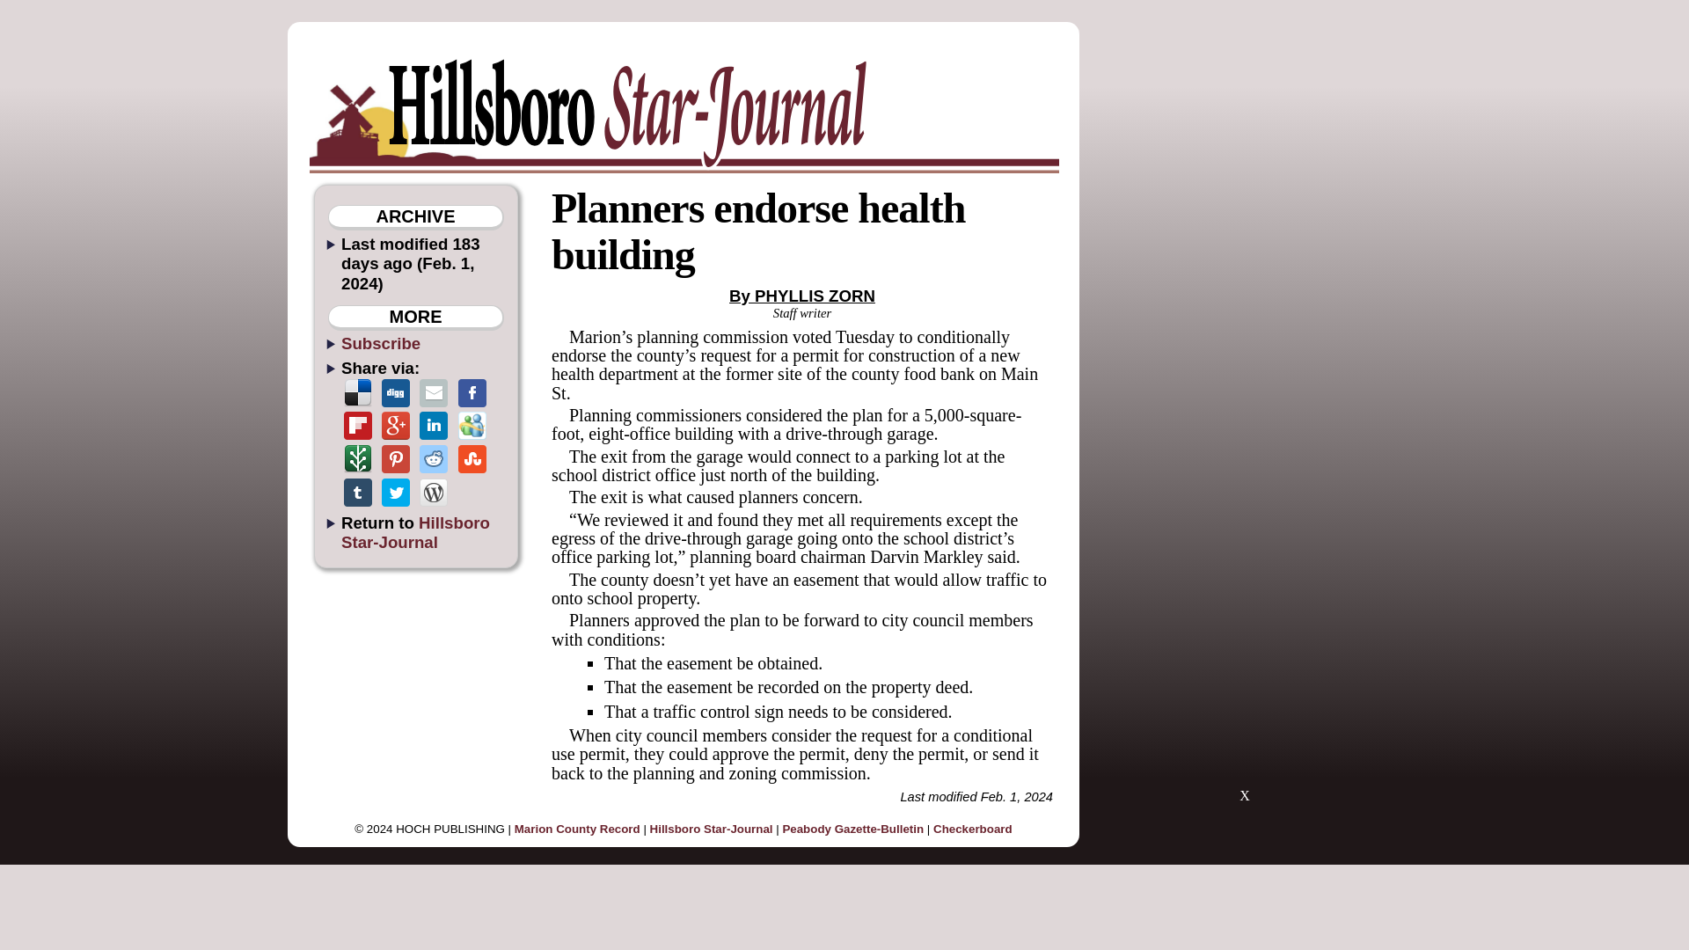 This screenshot has height=950, width=1689. I want to click on Hillsboro Star-Journal, so click(712, 829).